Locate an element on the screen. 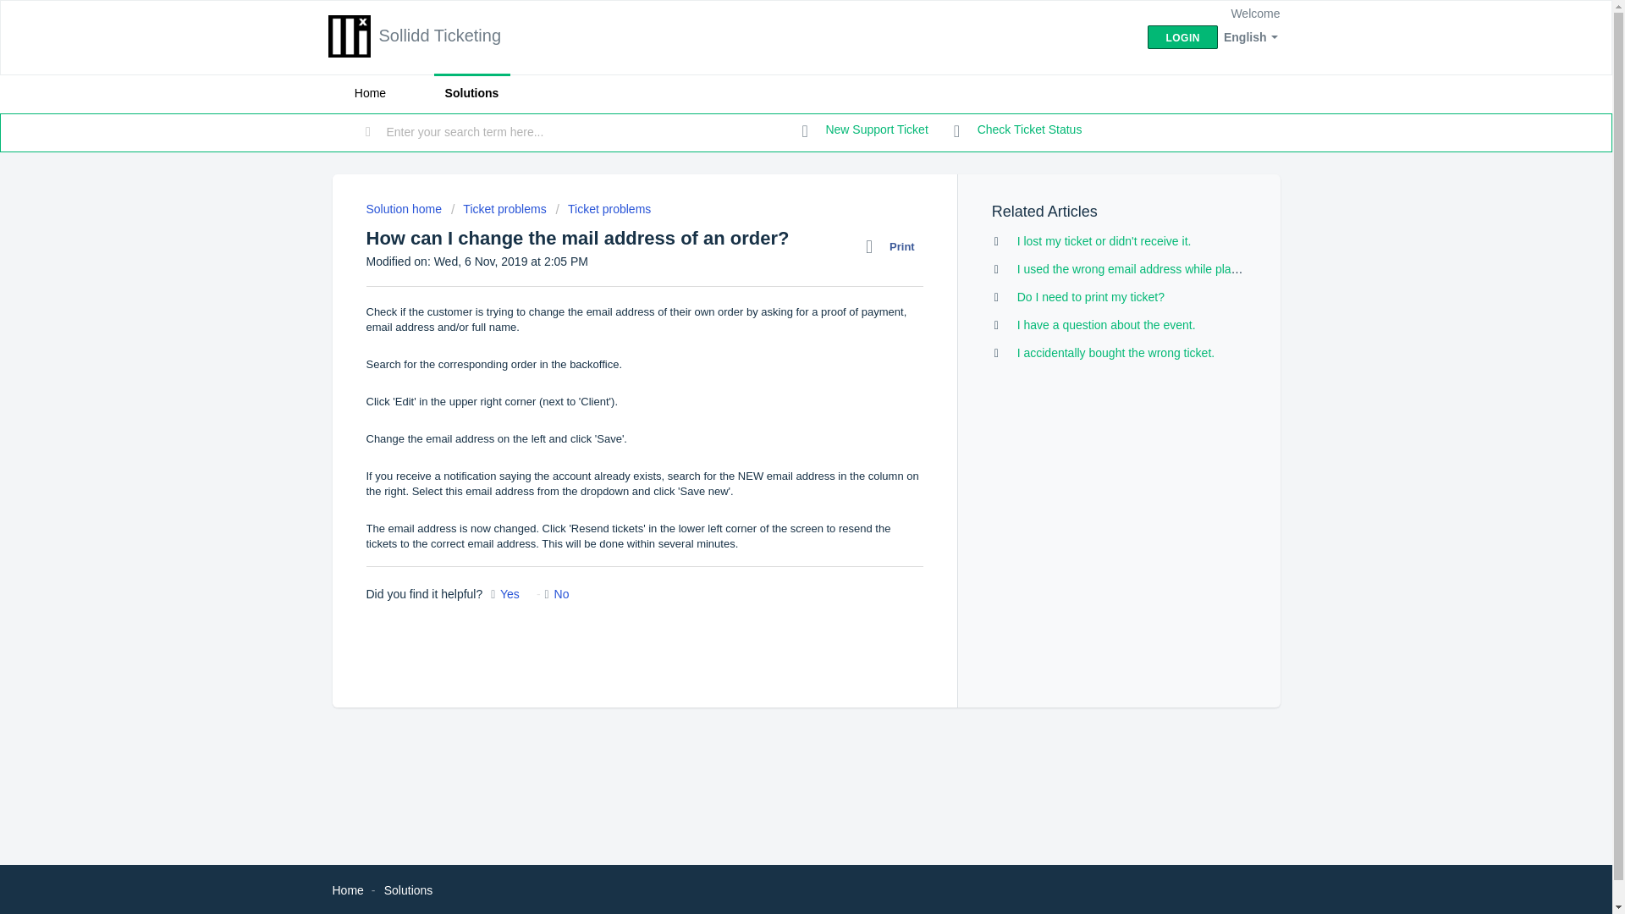 The width and height of the screenshot is (1625, 914). Print is located at coordinates (894, 246).